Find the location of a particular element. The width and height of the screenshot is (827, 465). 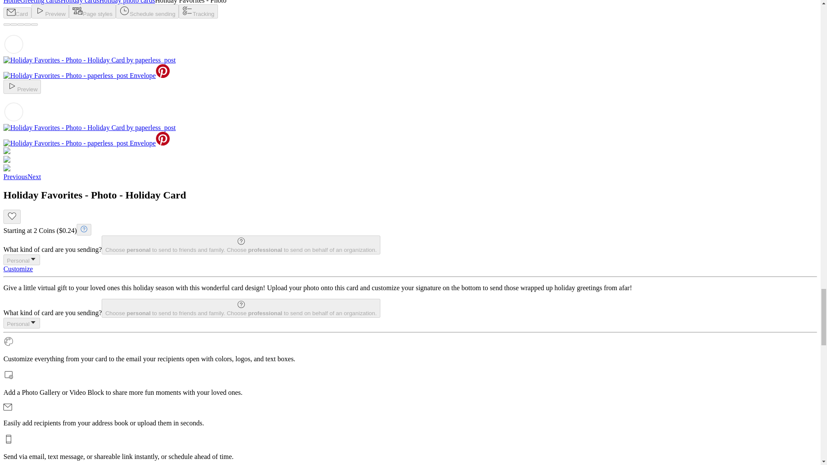

Closed envelope is located at coordinates (11, 12).